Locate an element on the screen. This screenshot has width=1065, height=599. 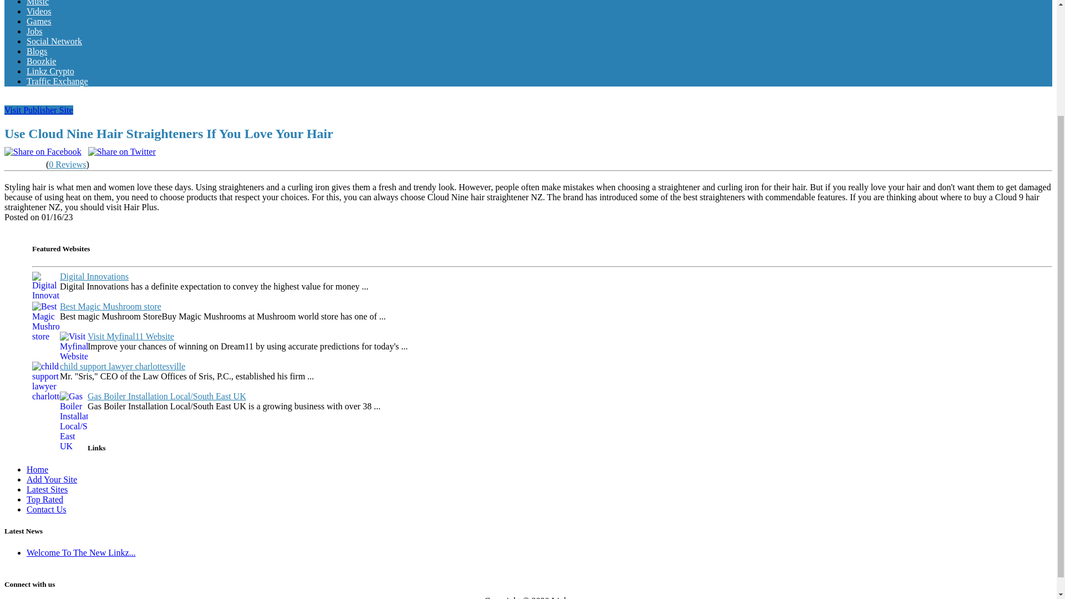
Games is located at coordinates (39, 21).